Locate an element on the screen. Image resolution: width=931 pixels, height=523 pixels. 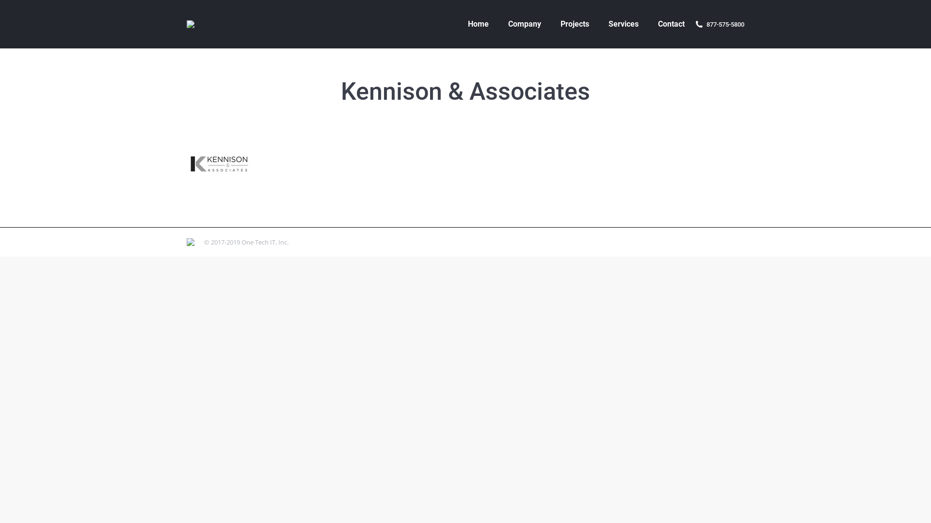
Contact is located at coordinates (671, 24).